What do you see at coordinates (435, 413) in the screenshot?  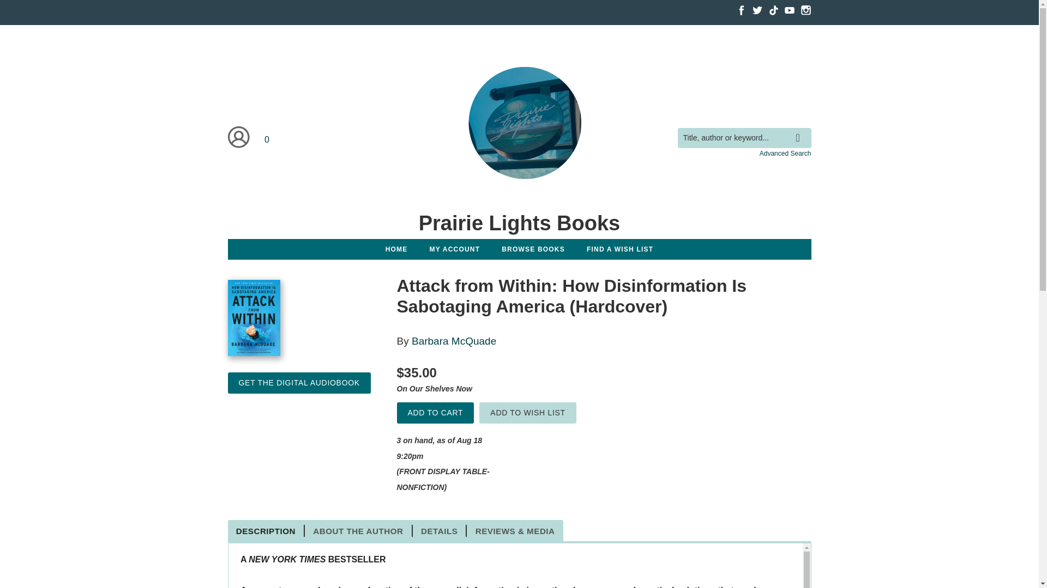 I see `Add to Cart` at bounding box center [435, 413].